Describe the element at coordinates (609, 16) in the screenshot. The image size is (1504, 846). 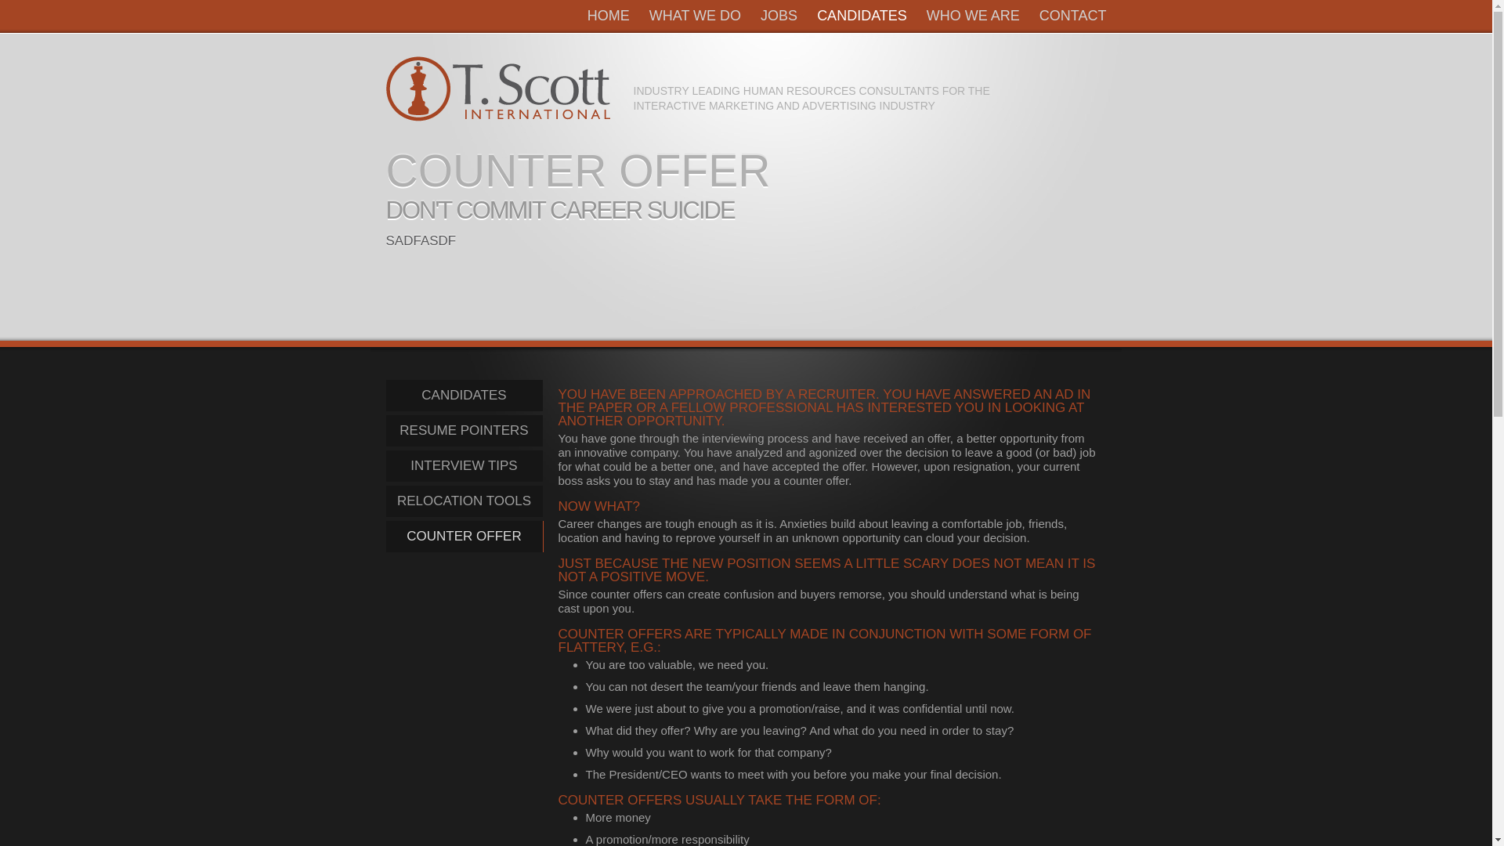
I see `HOME` at that location.